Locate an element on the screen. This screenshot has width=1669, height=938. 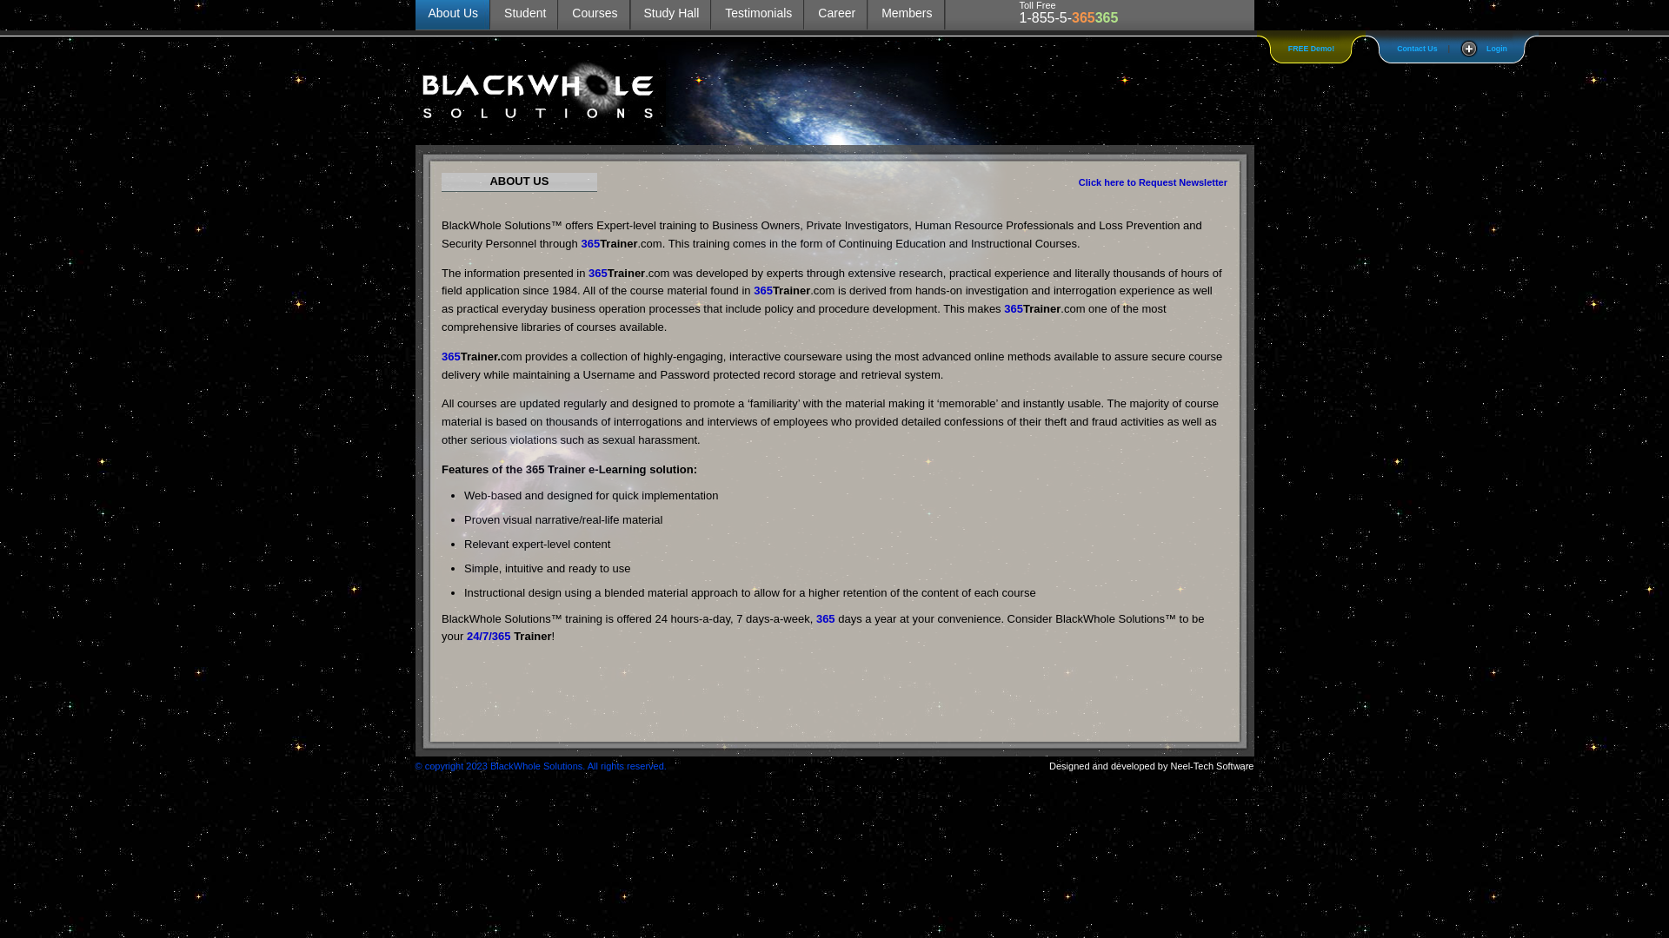
Contact Us is located at coordinates (1417, 49).